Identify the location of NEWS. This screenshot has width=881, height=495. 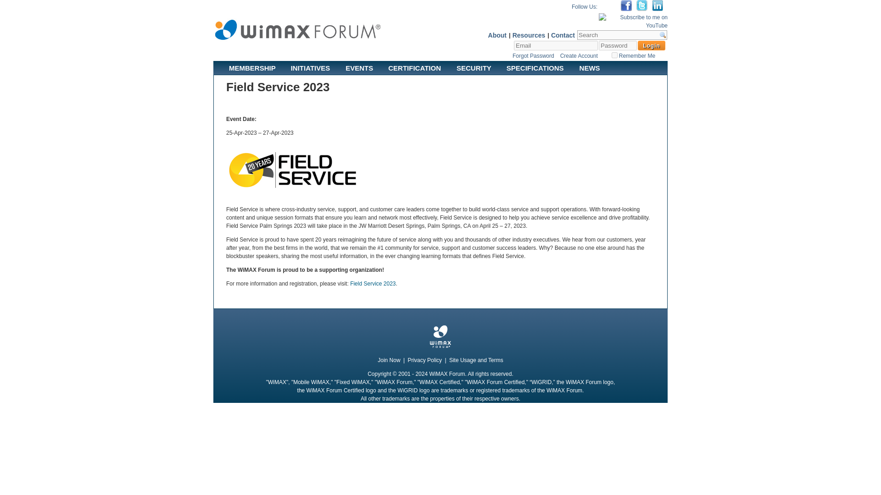
(590, 66).